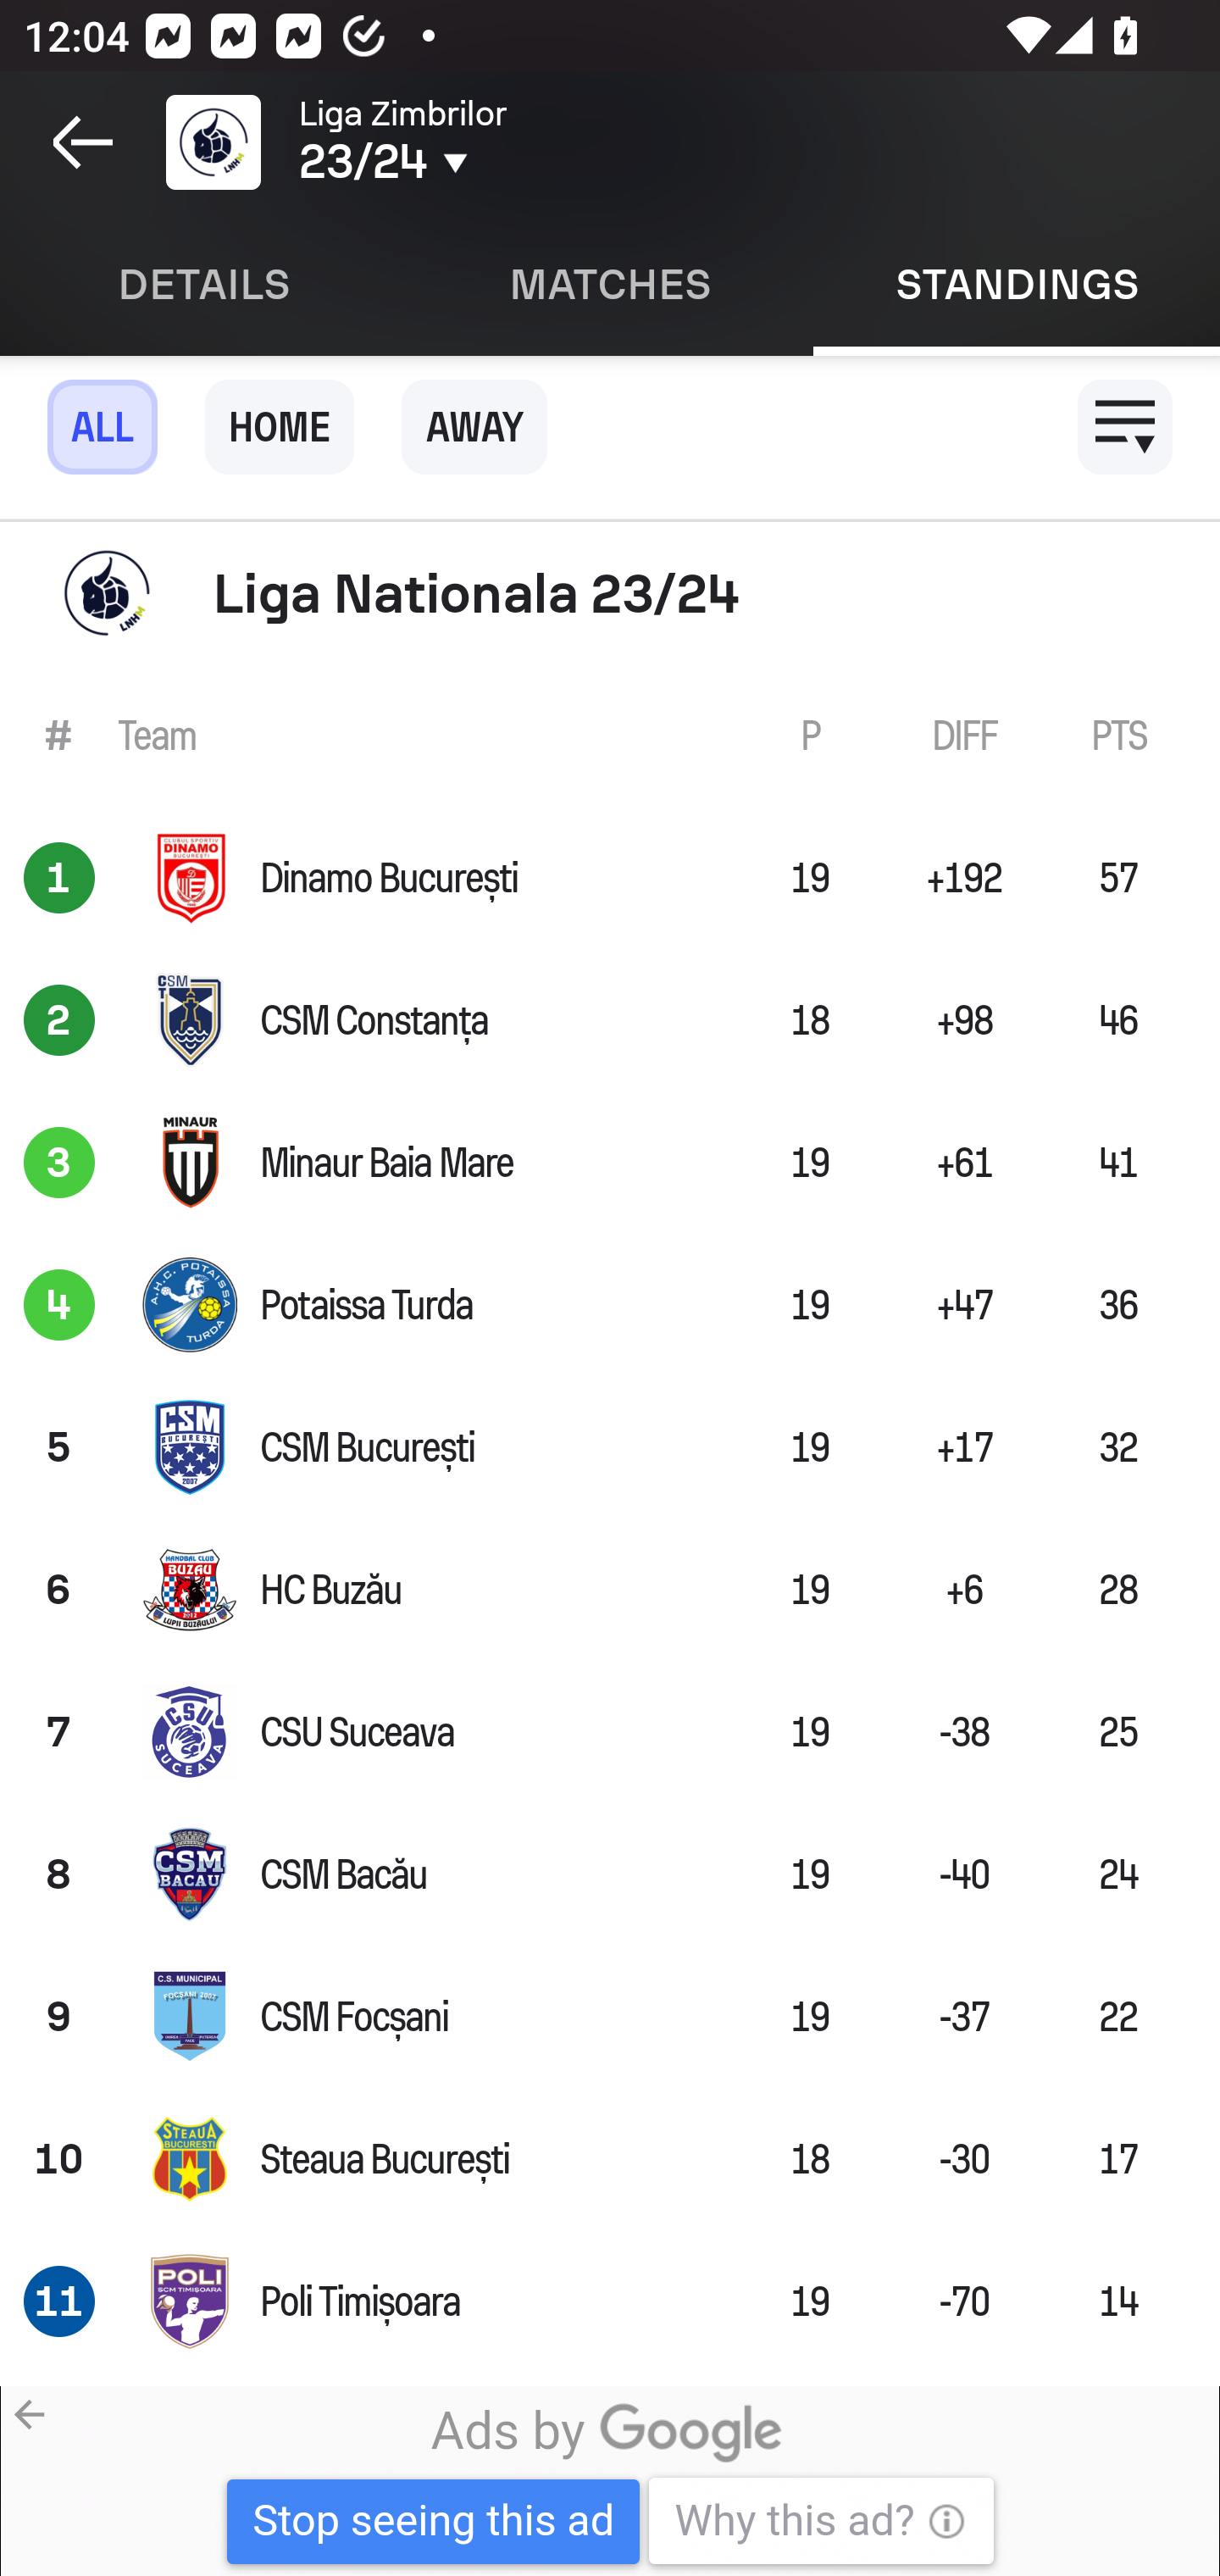  Describe the element at coordinates (59, 1446) in the screenshot. I see `5` at that location.